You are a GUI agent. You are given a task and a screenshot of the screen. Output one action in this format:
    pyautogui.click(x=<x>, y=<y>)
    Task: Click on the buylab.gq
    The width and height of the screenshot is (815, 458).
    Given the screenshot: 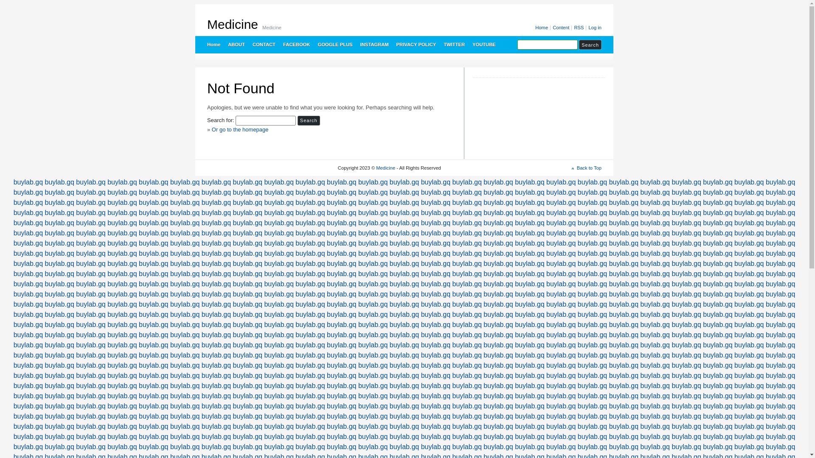 What is the action you would take?
    pyautogui.click(x=278, y=355)
    